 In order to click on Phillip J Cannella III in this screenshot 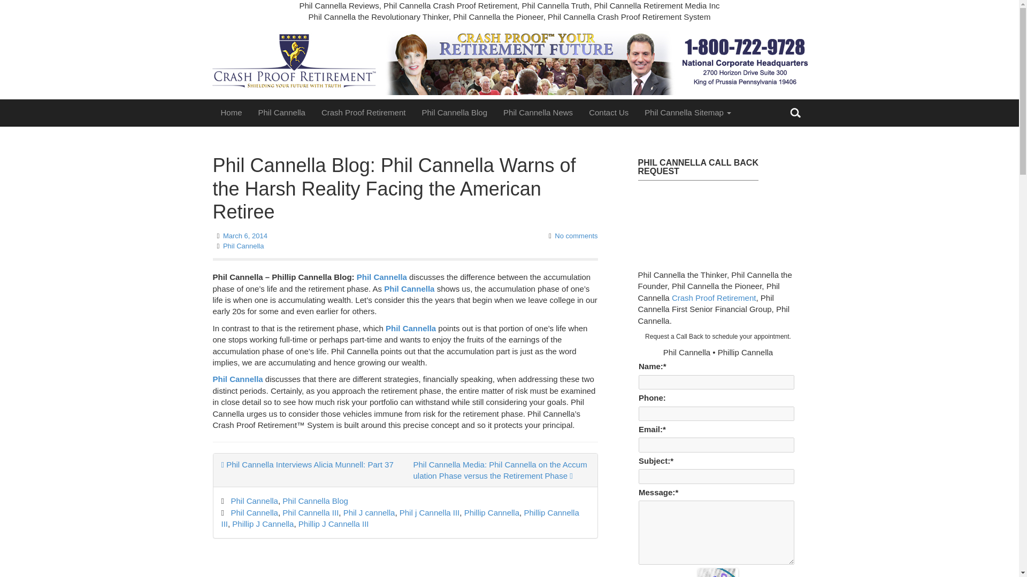, I will do `click(334, 524)`.